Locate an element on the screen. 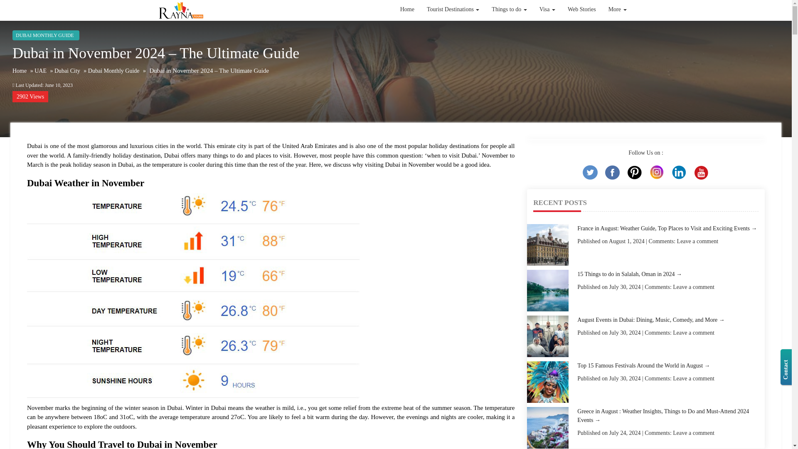 Image resolution: width=798 pixels, height=449 pixels. Tourist Destinations is located at coordinates (453, 27).